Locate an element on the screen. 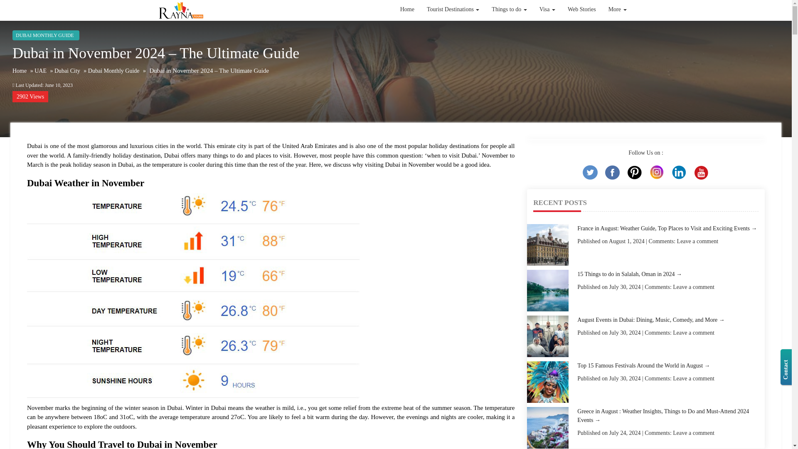 Image resolution: width=798 pixels, height=449 pixels. Tourist Destinations is located at coordinates (453, 27).